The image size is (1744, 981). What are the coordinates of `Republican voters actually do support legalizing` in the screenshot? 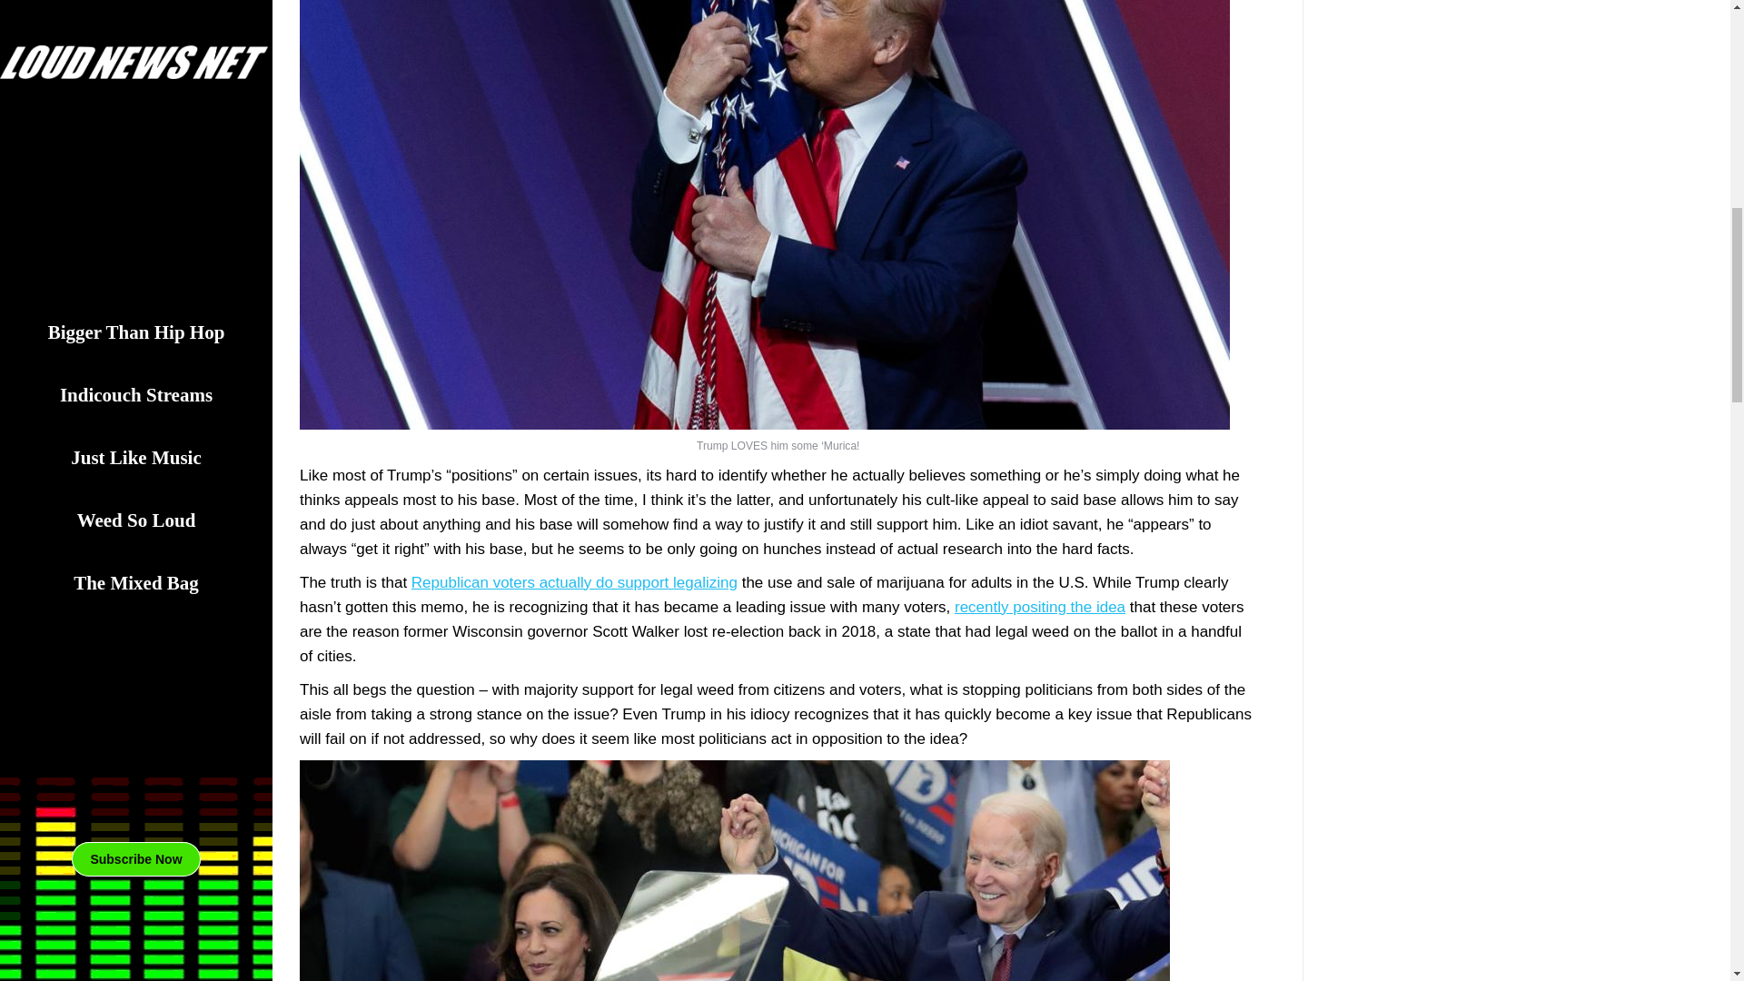 It's located at (574, 582).